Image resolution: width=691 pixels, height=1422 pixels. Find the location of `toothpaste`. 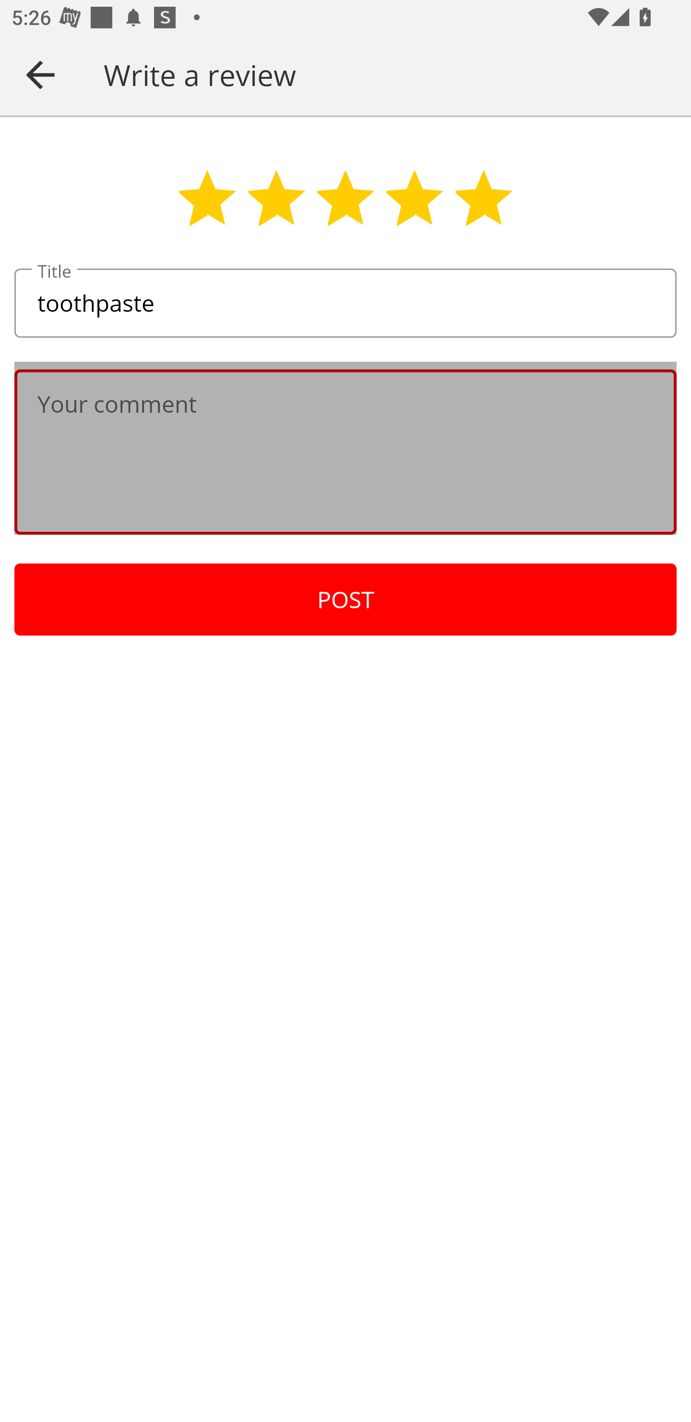

toothpaste is located at coordinates (345, 304).